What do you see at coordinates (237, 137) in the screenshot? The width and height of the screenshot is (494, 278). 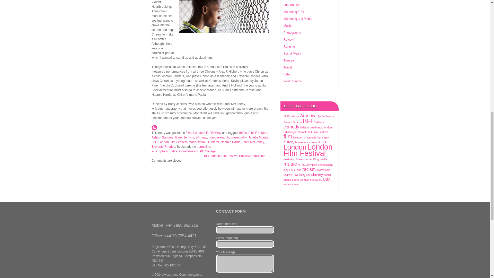 I see `homosexuality` at bounding box center [237, 137].